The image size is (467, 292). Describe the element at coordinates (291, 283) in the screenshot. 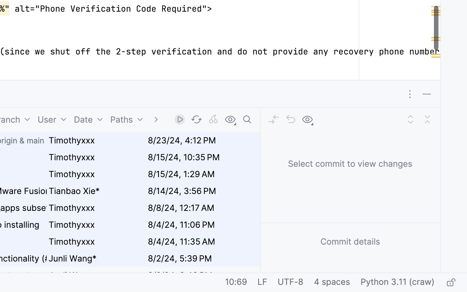

I see `UTF-8` at that location.